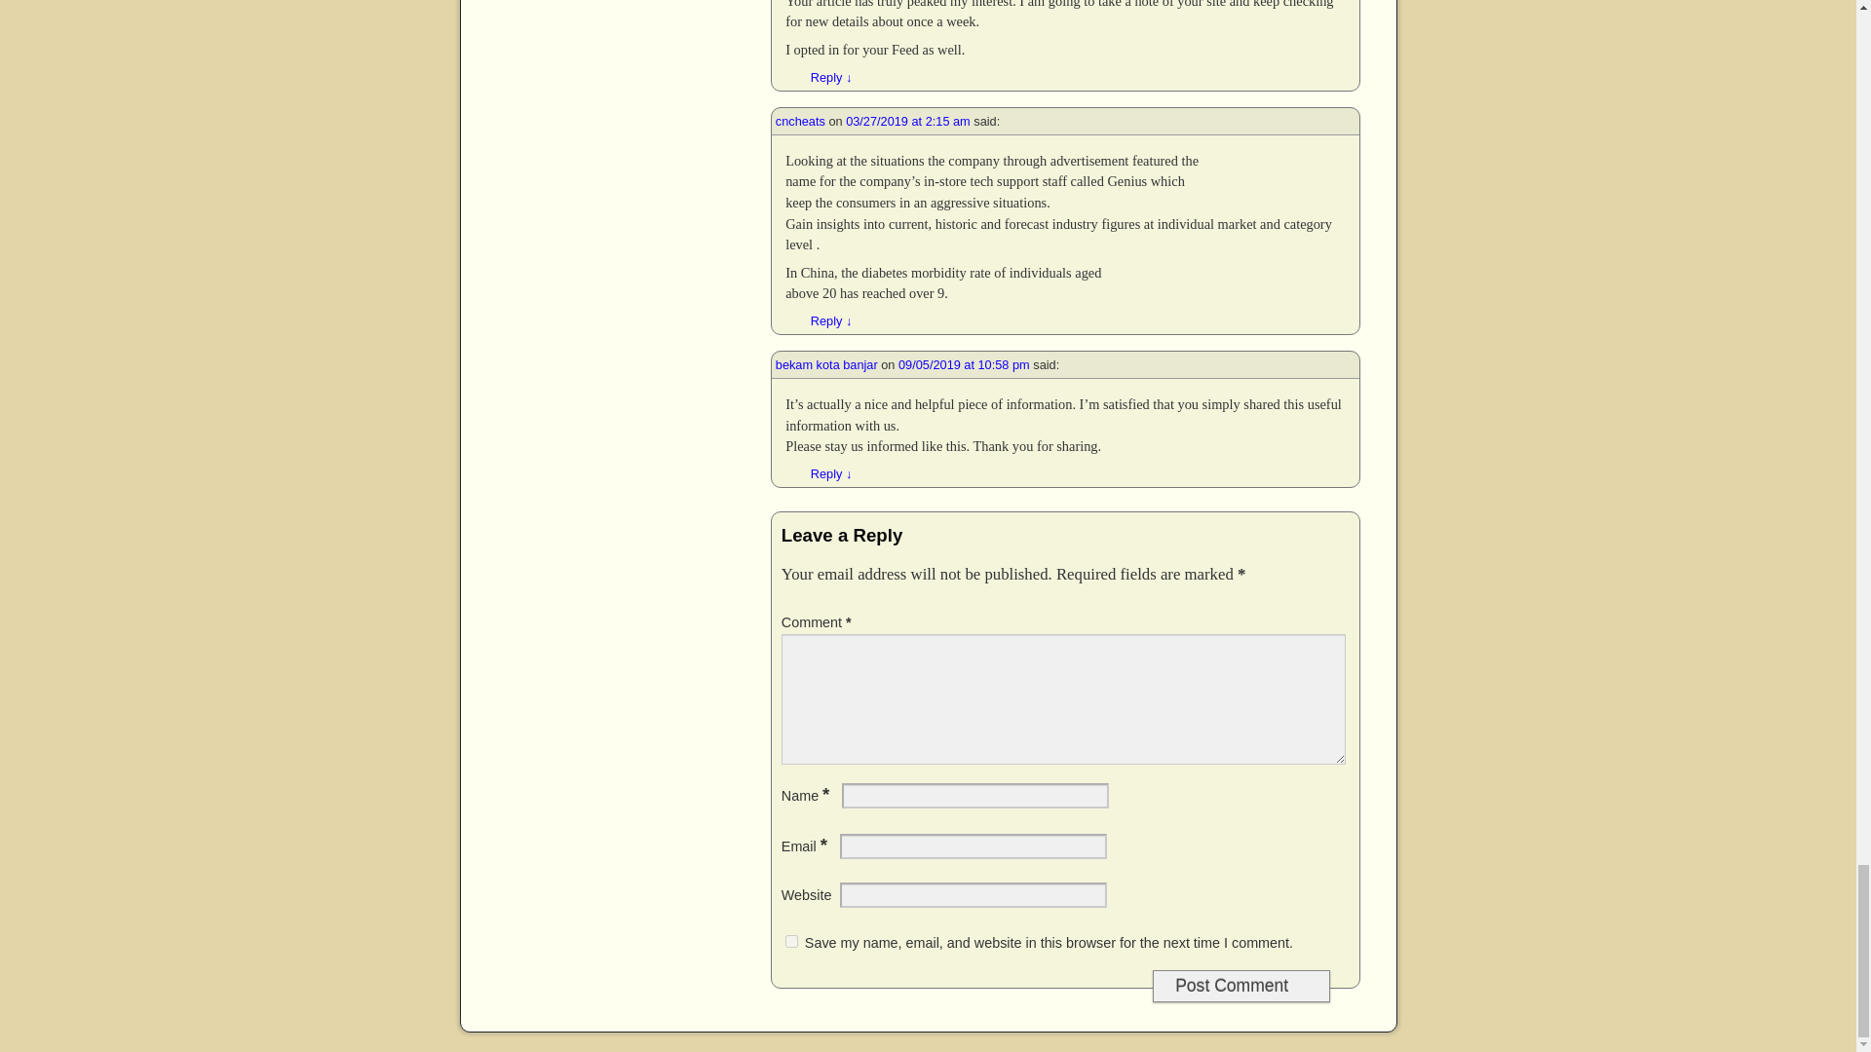  I want to click on Post Comment, so click(1241, 986).